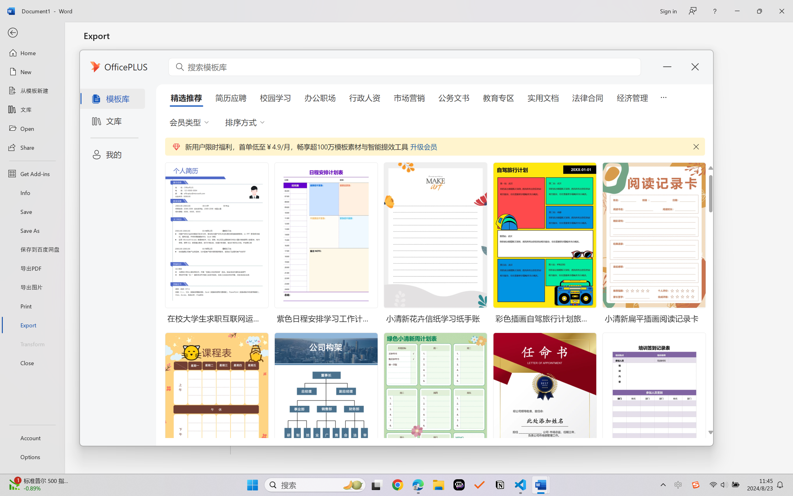 This screenshot has width=793, height=496. Describe the element at coordinates (243, 7) in the screenshot. I see `Create your Google Account` at that location.